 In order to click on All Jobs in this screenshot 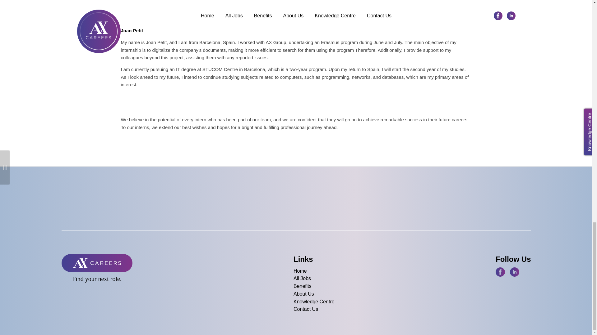, I will do `click(314, 279)`.